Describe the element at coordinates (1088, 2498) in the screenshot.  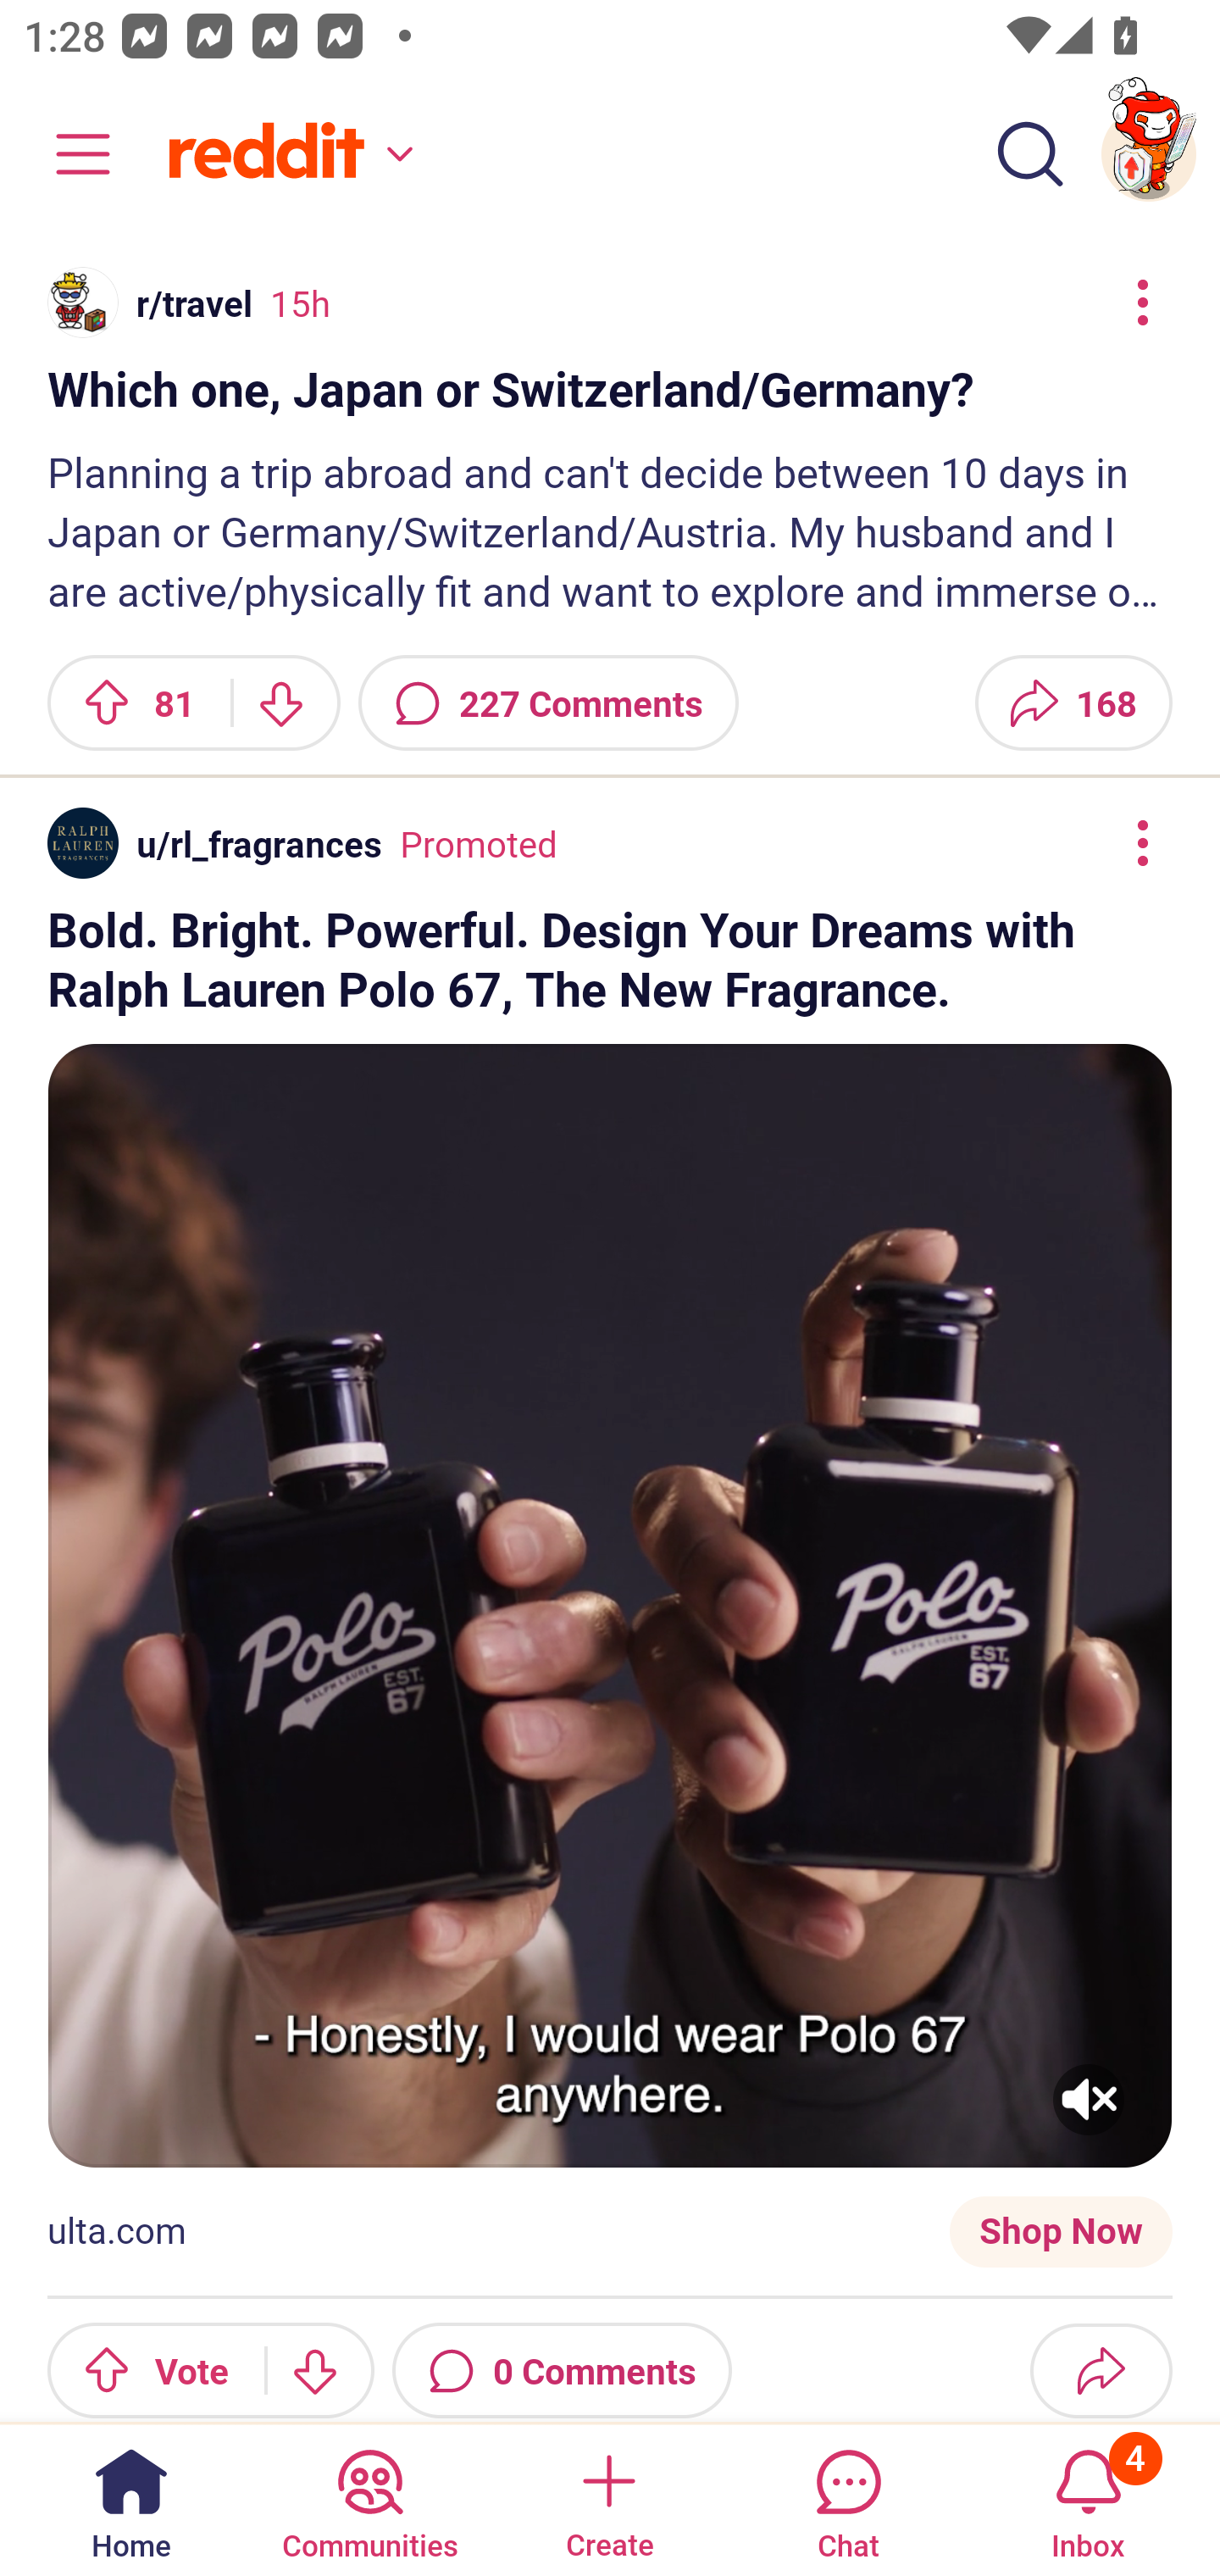
I see `Inbox, has 4 notifications 4 Inbox` at that location.